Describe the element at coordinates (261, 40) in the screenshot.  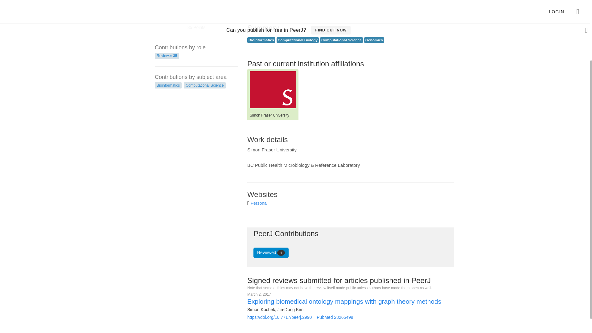
I see `Bioinformatics` at that location.